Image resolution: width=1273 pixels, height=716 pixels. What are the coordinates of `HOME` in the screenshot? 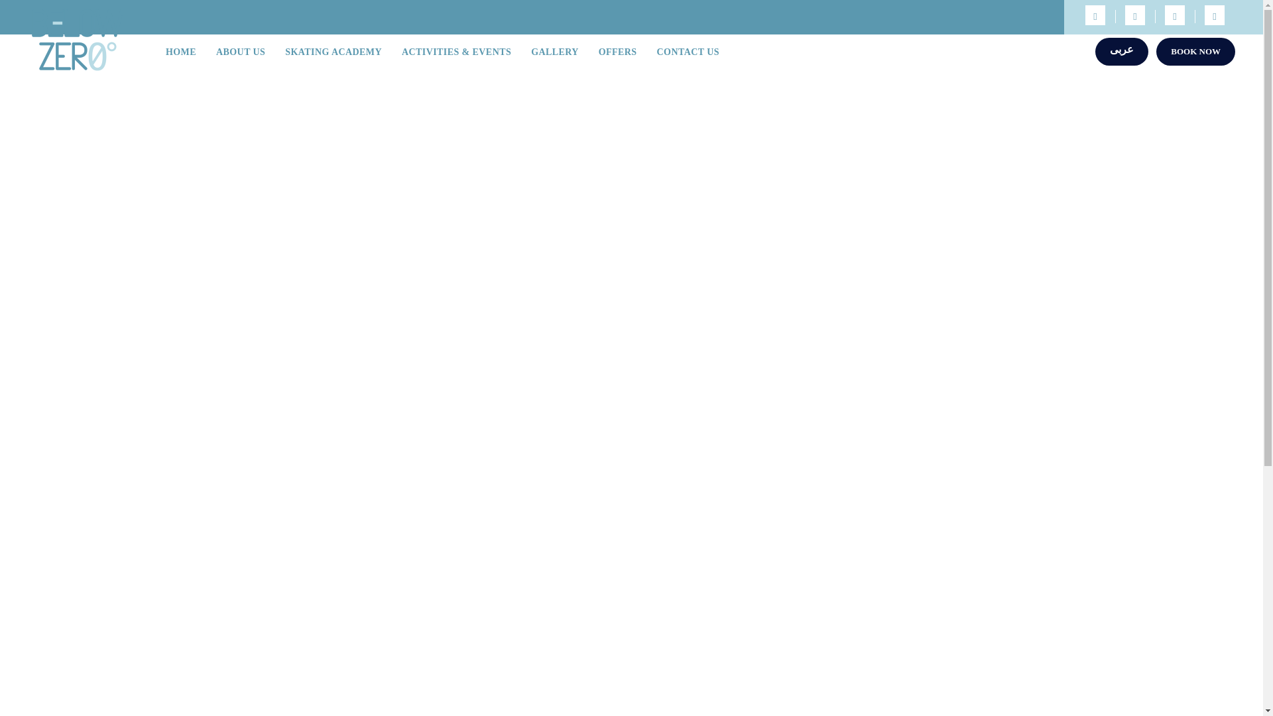 It's located at (180, 52).